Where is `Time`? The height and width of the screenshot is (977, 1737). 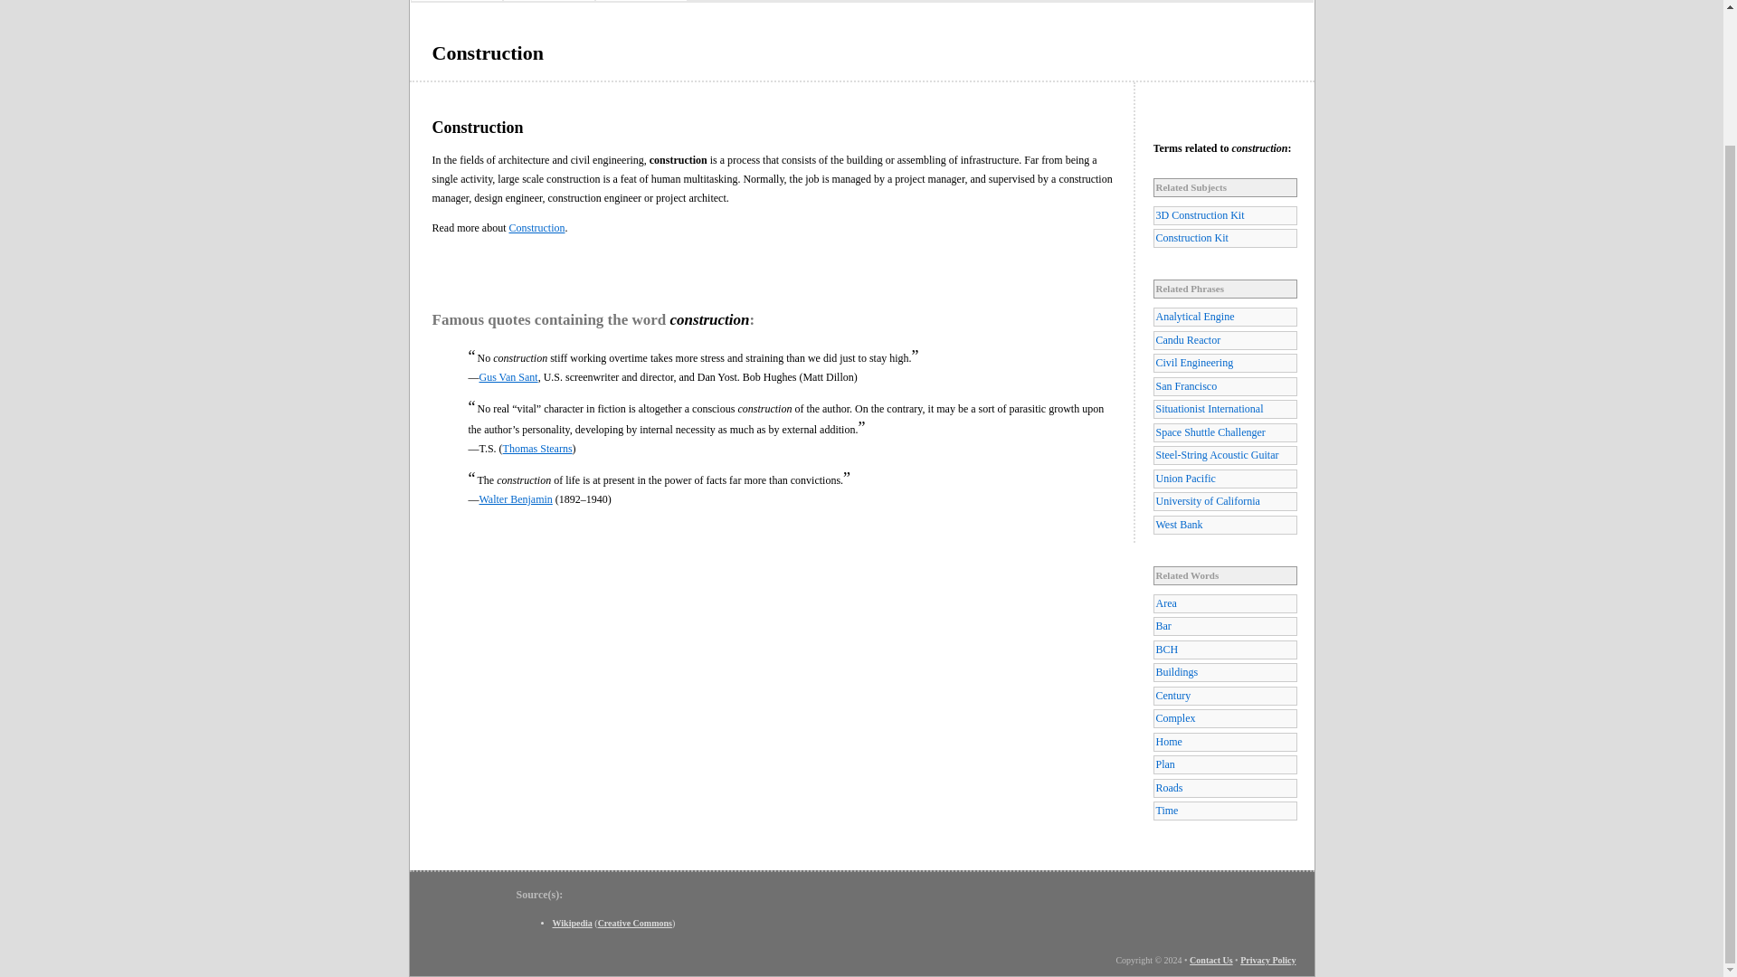
Time is located at coordinates (1224, 811).